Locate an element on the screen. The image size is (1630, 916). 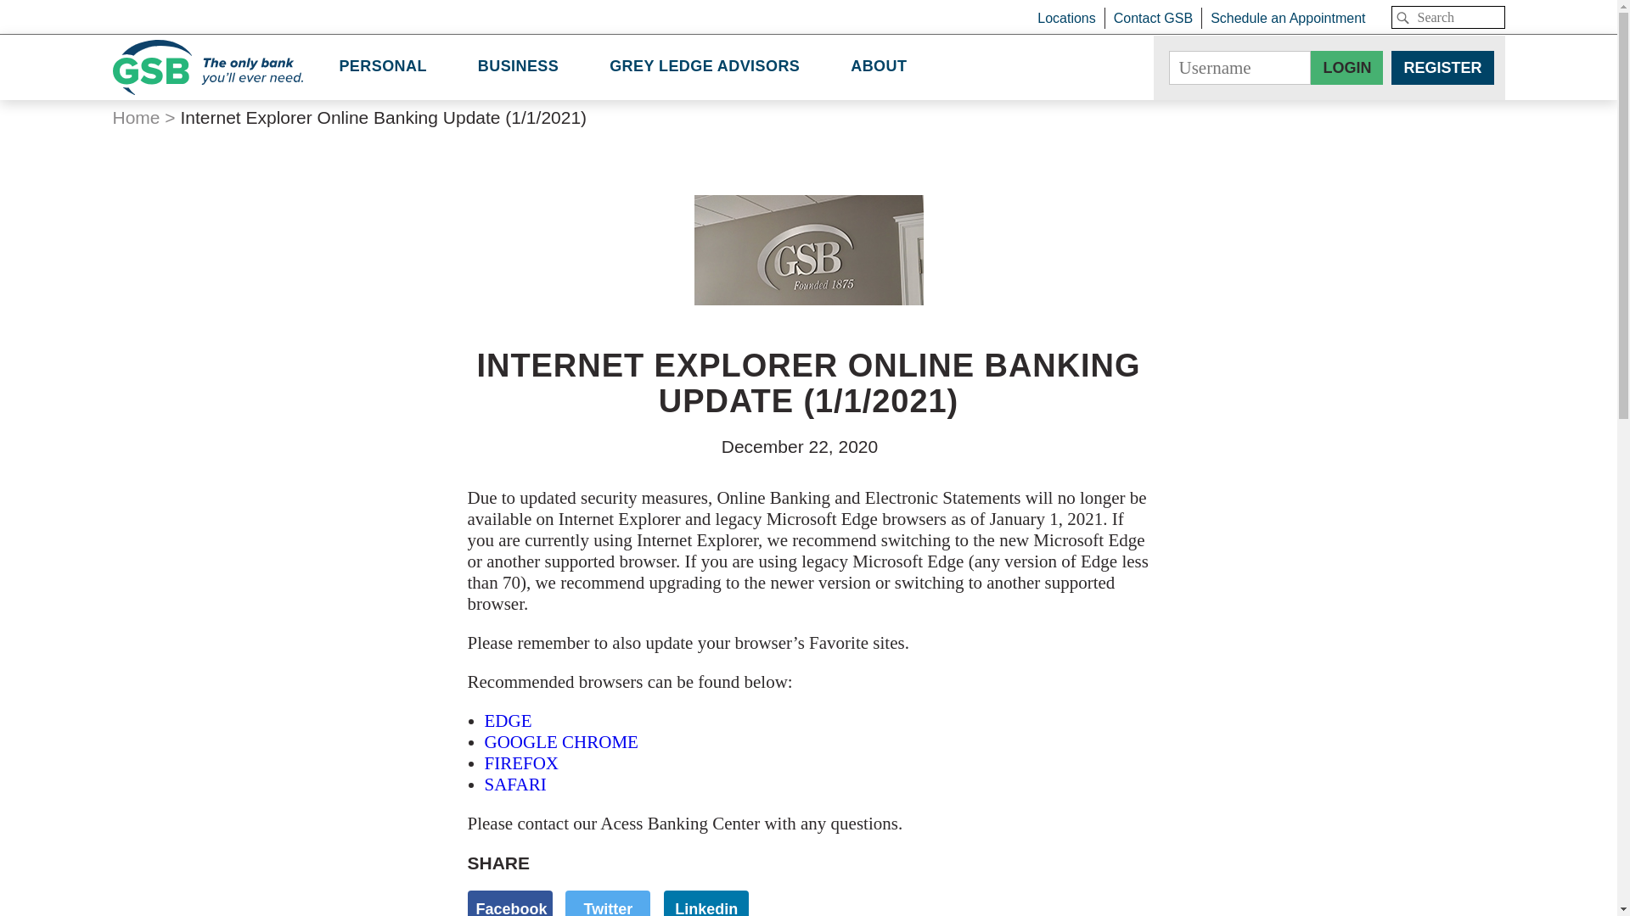
Twitter is located at coordinates (608, 902).